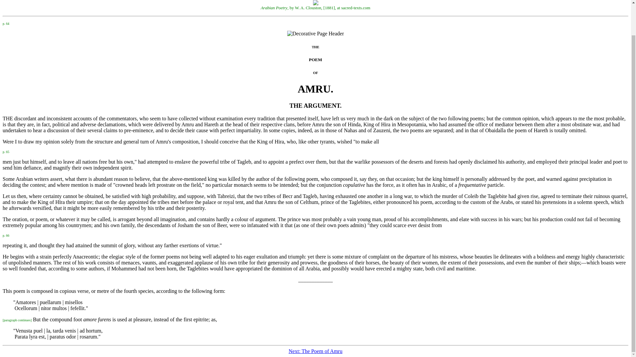 Image resolution: width=636 pixels, height=357 pixels. What do you see at coordinates (6, 151) in the screenshot?
I see `p. 65` at bounding box center [6, 151].